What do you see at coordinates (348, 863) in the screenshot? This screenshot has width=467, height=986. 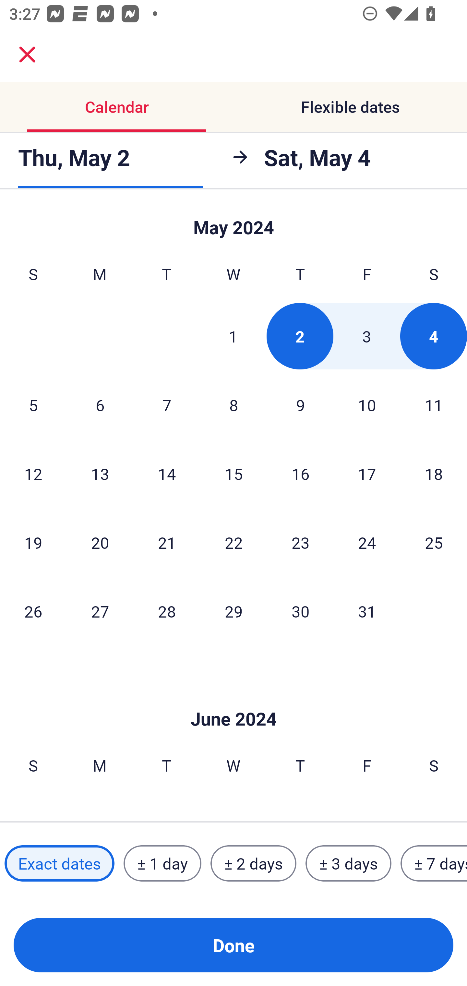 I see `± 3 days` at bounding box center [348, 863].